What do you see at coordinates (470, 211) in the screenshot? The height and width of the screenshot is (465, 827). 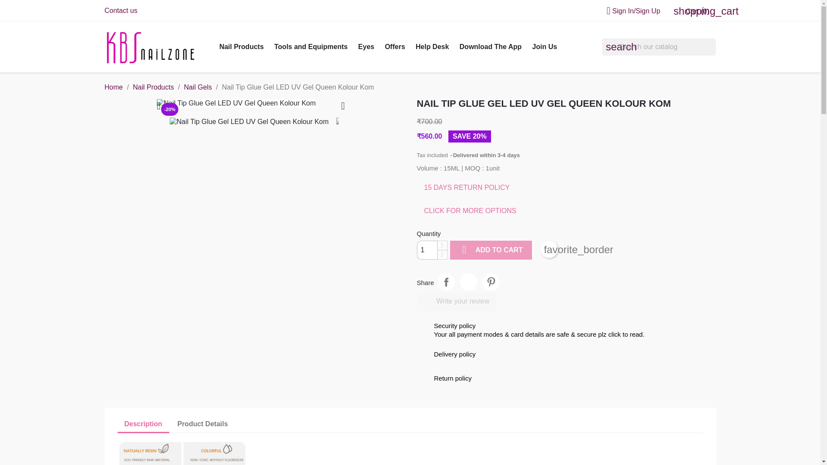 I see `CLICK FOR MORE OPTIONS` at bounding box center [470, 211].